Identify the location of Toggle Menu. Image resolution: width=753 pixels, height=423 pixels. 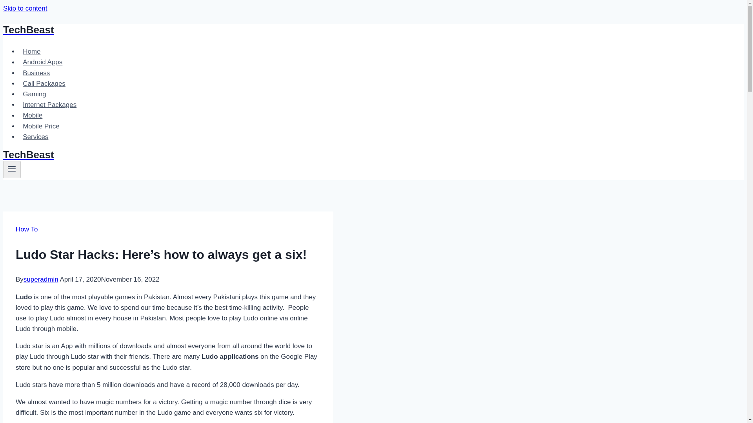
(12, 168).